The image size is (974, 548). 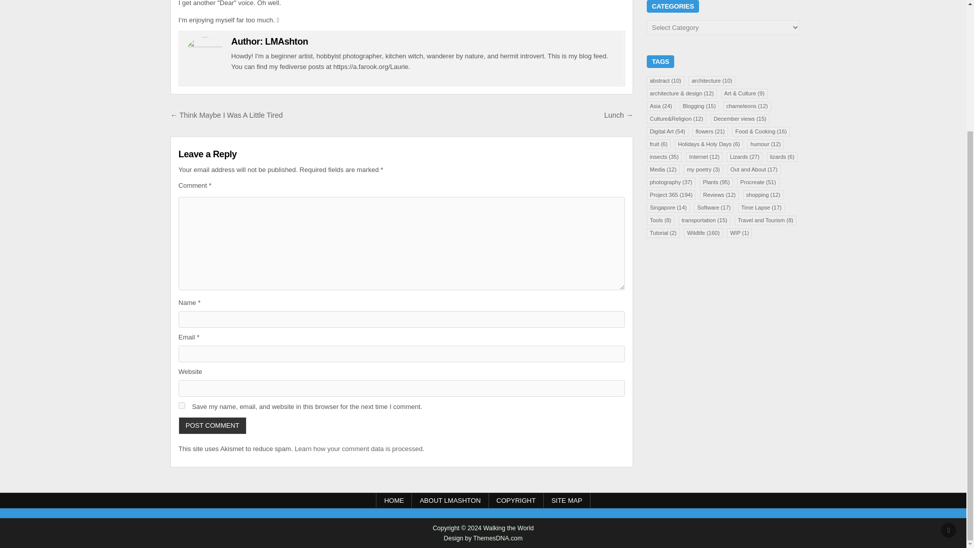 I want to click on Post Comment, so click(x=212, y=425).